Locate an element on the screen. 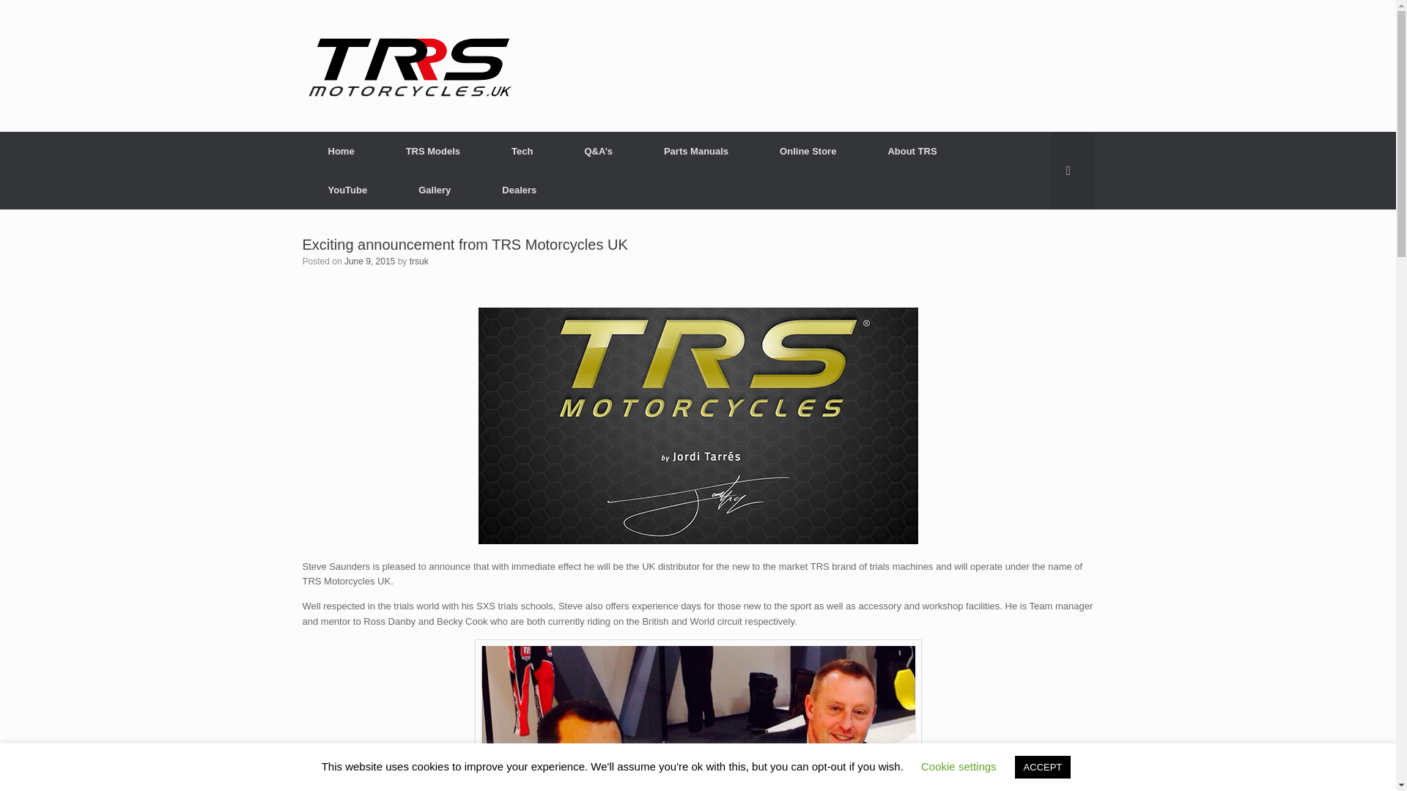 The image size is (1407, 791). June 9, 2015 is located at coordinates (369, 261).